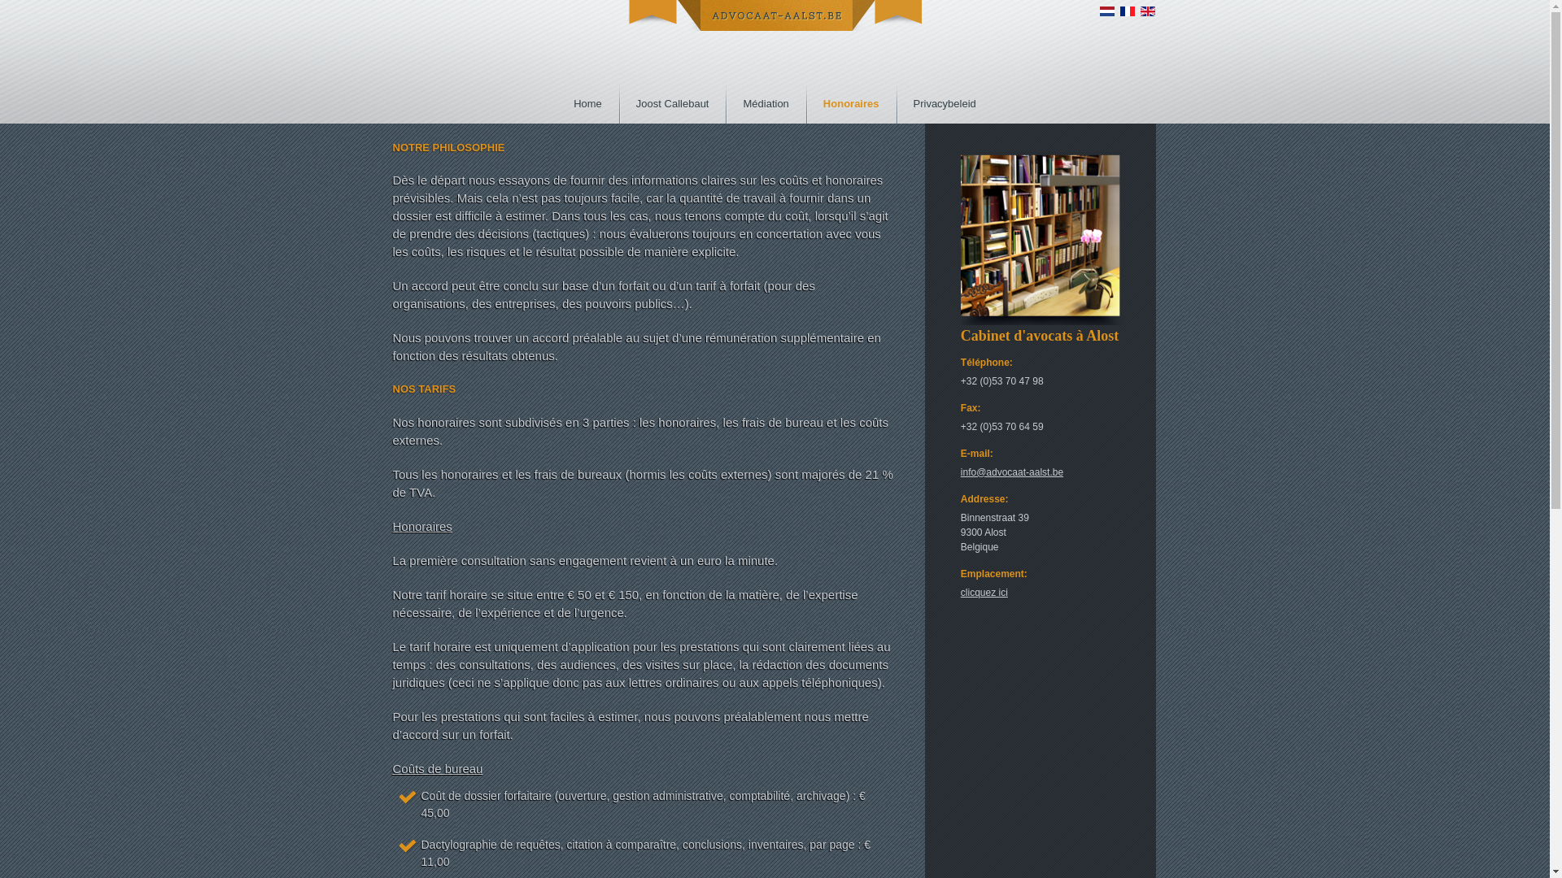  I want to click on English (UK), so click(1148, 11).